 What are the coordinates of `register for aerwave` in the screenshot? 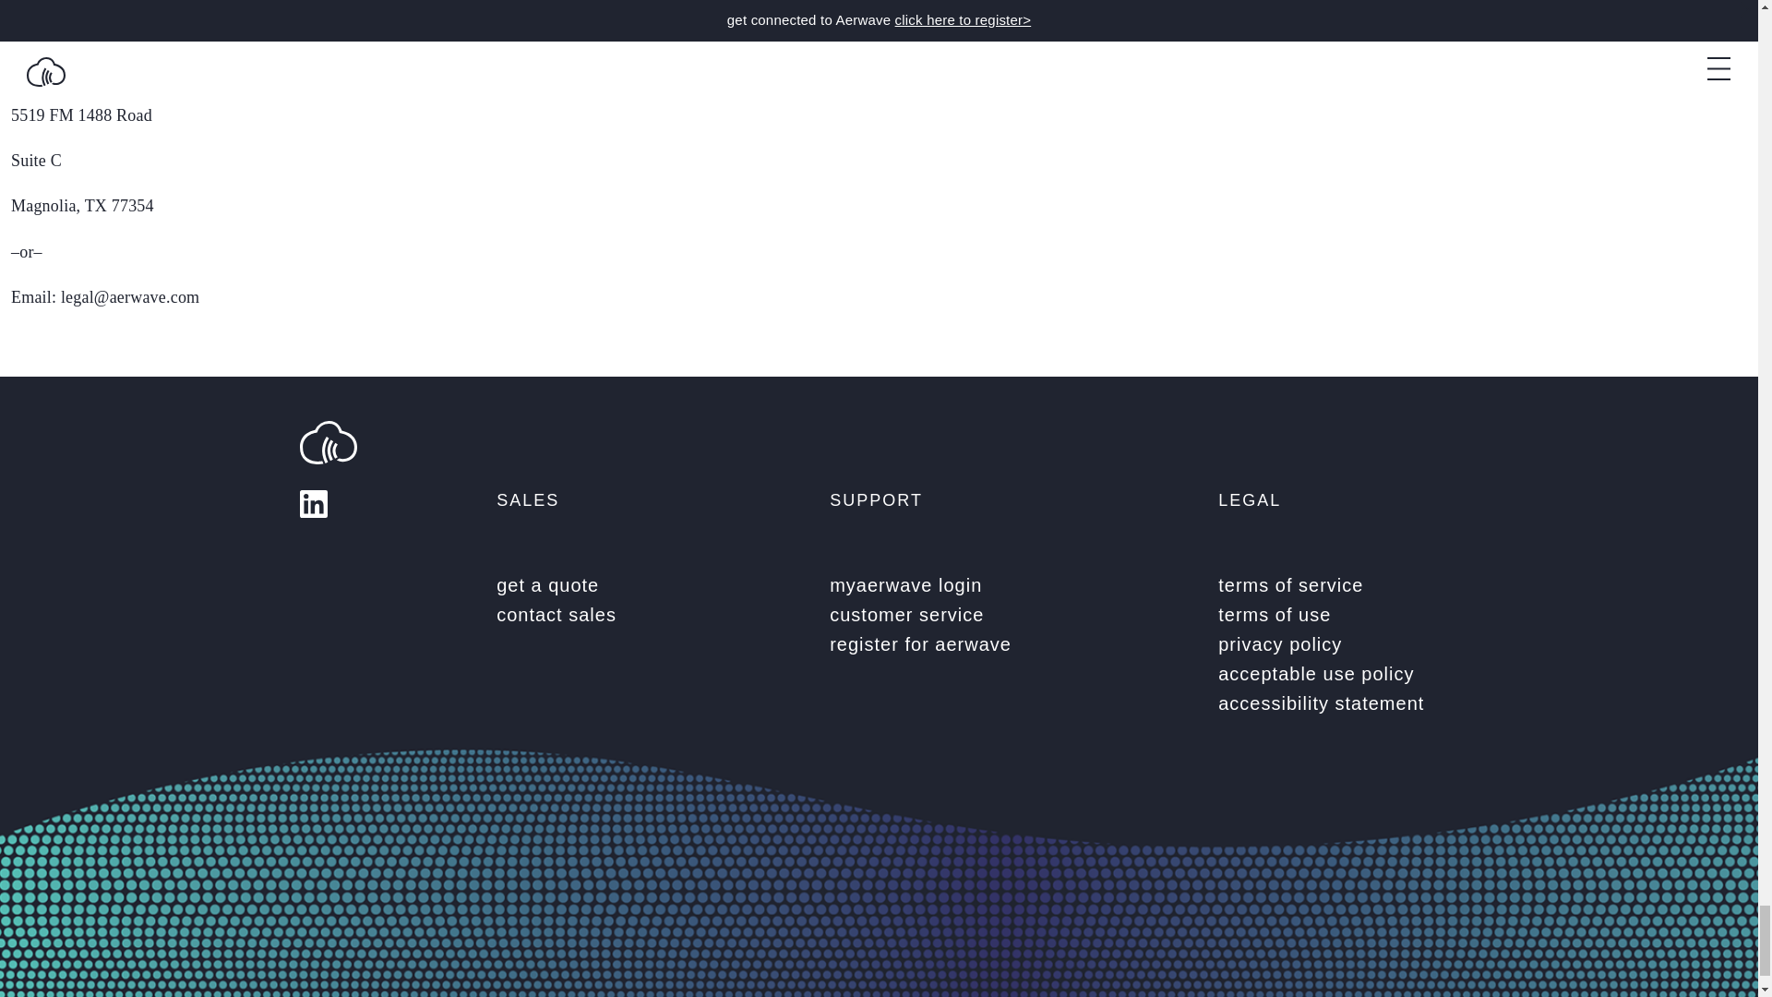 It's located at (920, 643).